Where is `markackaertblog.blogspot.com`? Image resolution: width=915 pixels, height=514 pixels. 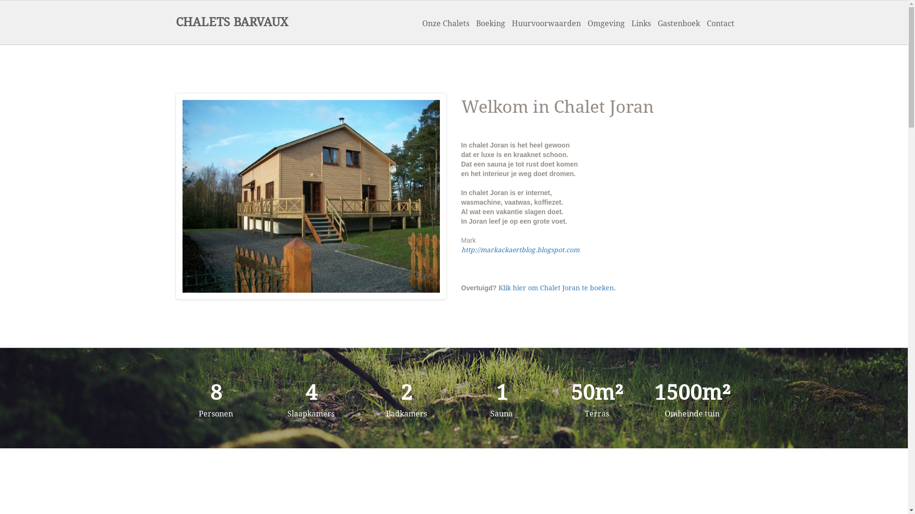 markackaertblog.blogspot.com is located at coordinates (530, 250).